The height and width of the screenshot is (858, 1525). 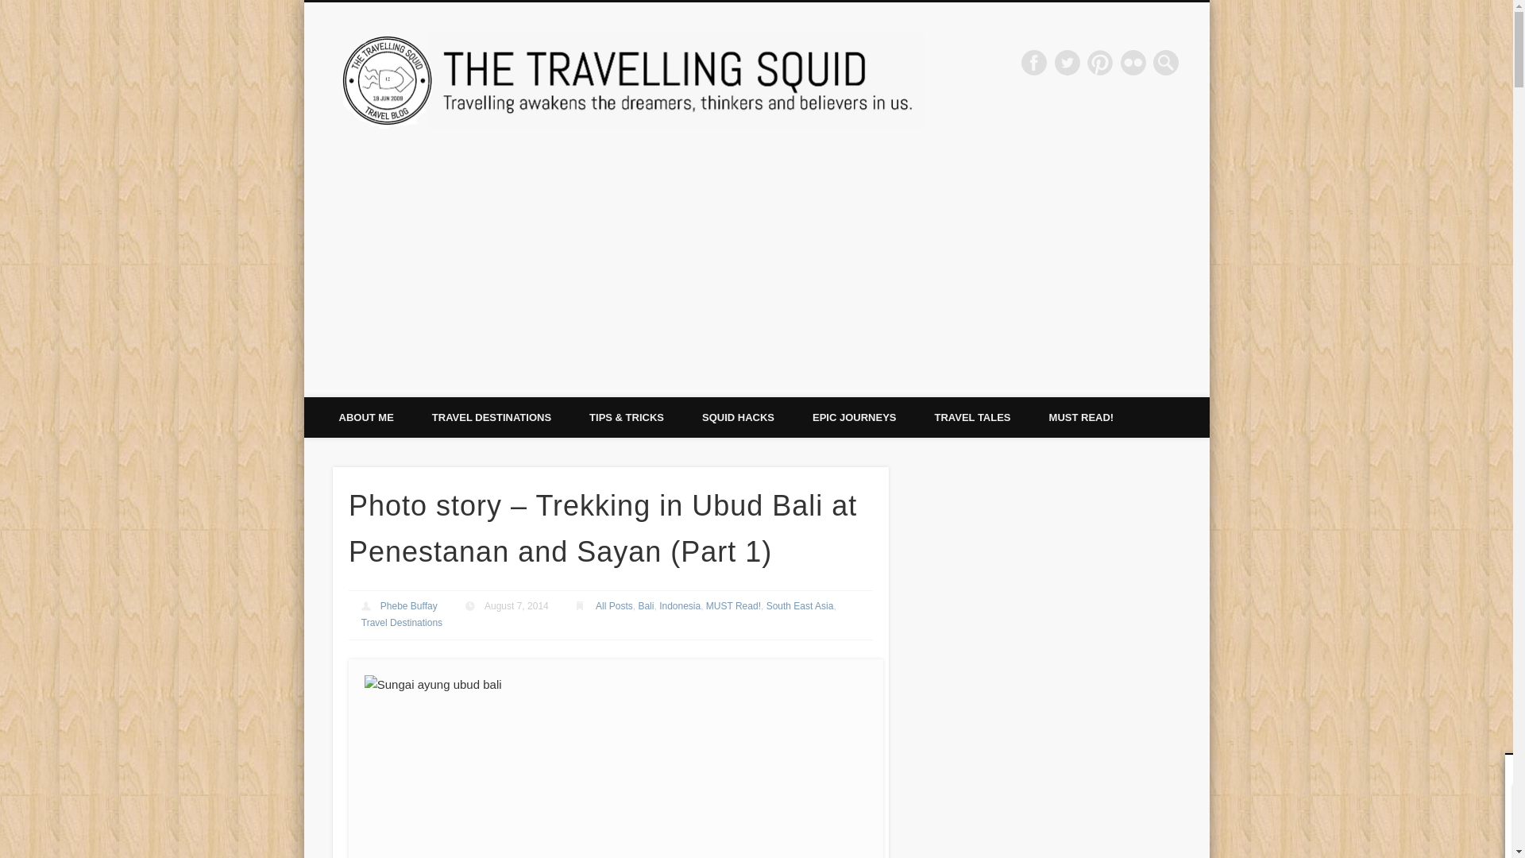 What do you see at coordinates (1133, 62) in the screenshot?
I see `Flickr` at bounding box center [1133, 62].